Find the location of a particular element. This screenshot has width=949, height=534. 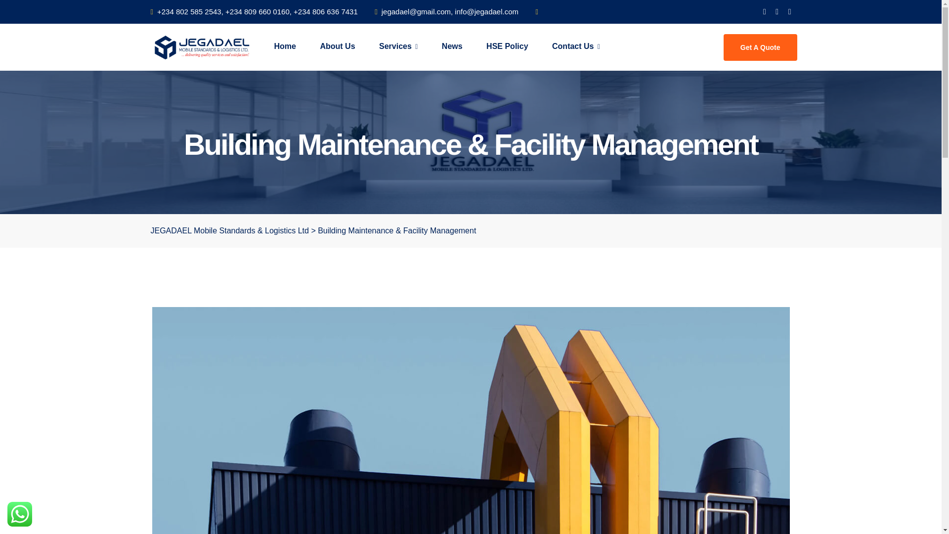

Services is located at coordinates (398, 46).